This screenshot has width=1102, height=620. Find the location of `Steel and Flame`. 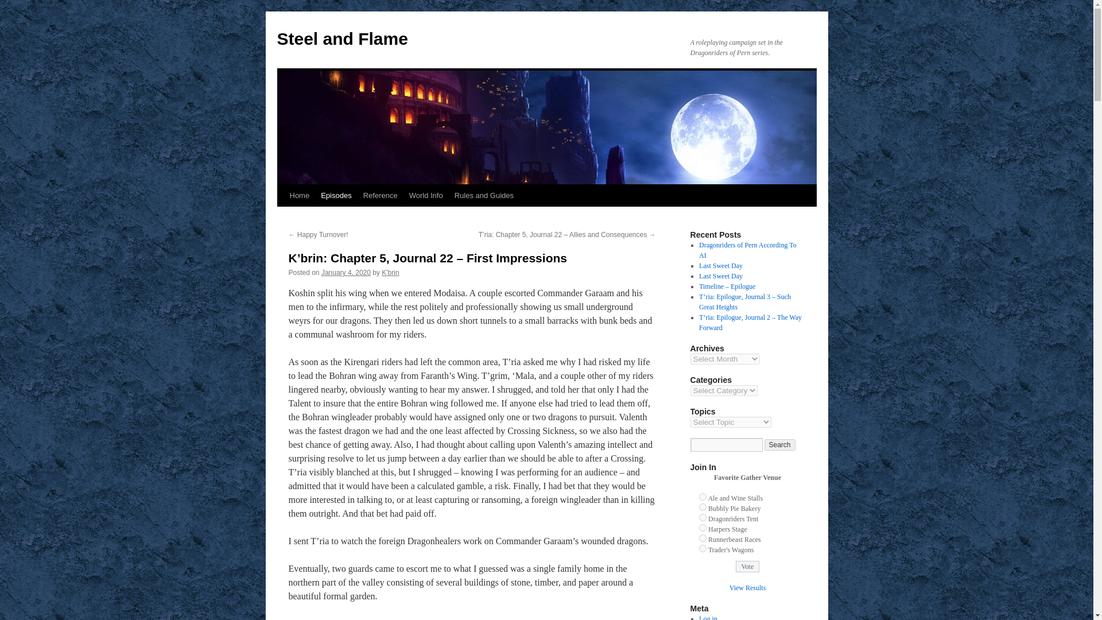

Steel and Flame is located at coordinates (342, 38).